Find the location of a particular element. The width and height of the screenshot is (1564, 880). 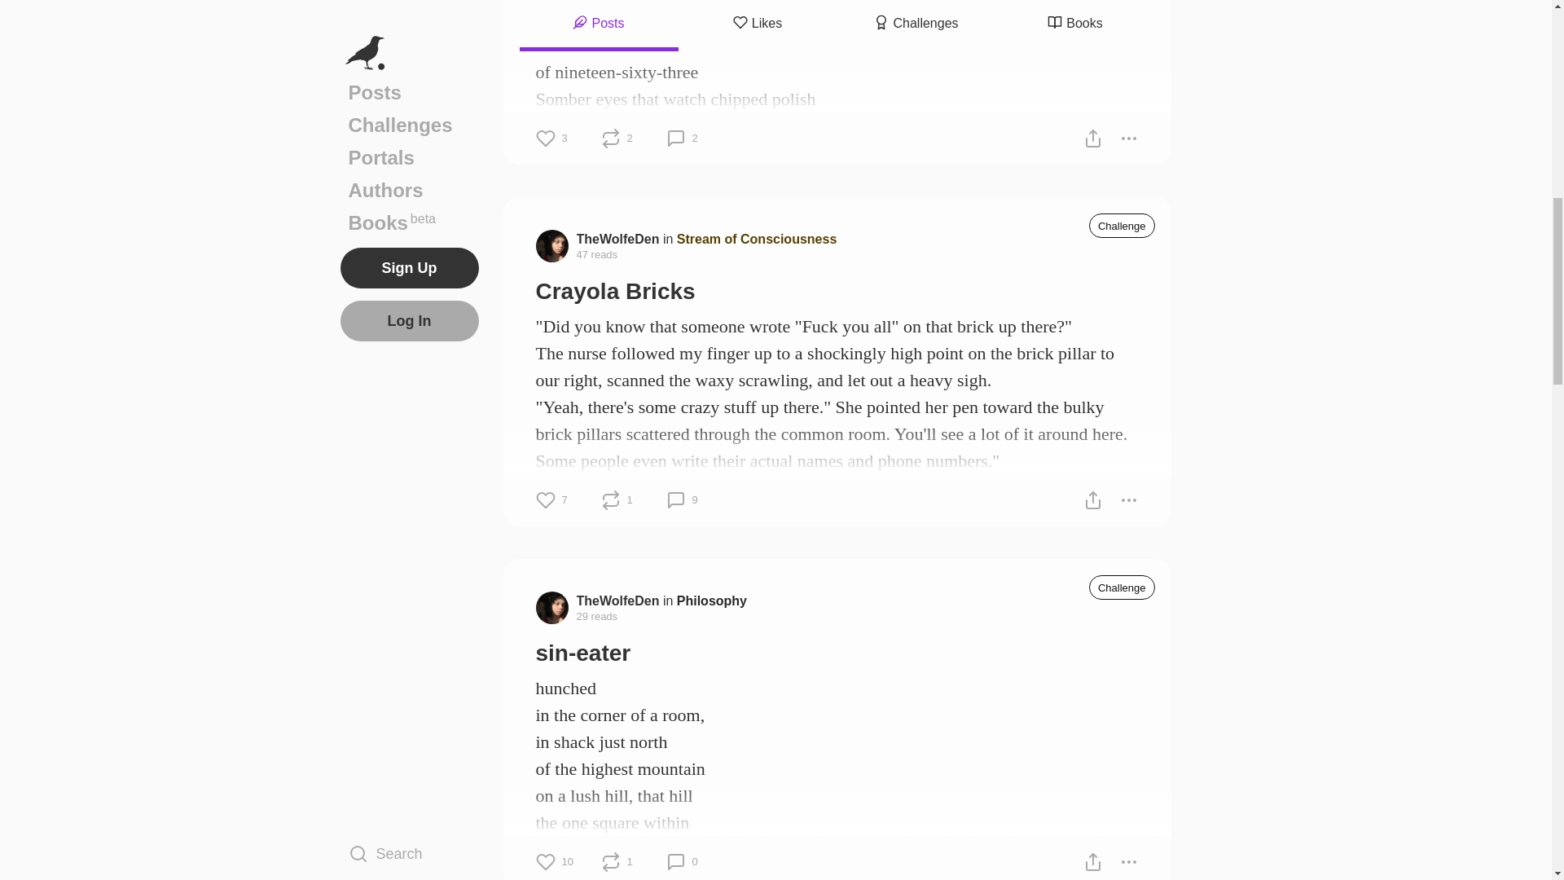

Challenge is located at coordinates (1122, 587).